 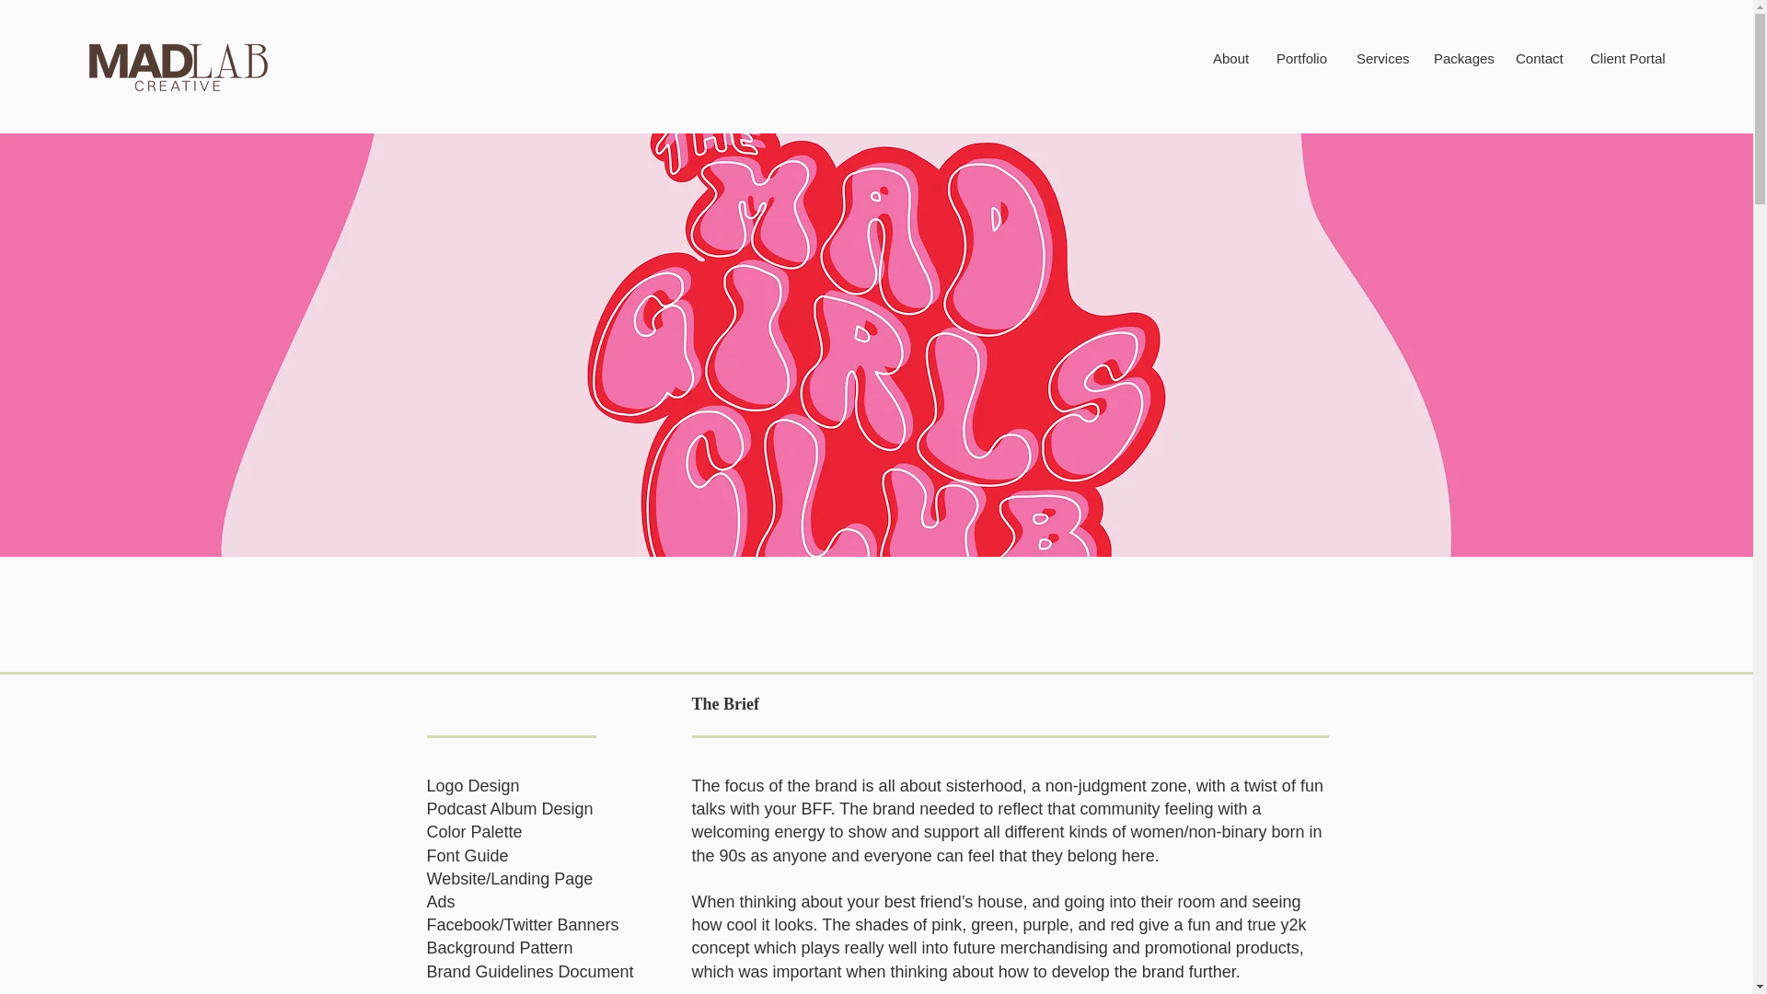 I want to click on Contact, so click(x=1539, y=57).